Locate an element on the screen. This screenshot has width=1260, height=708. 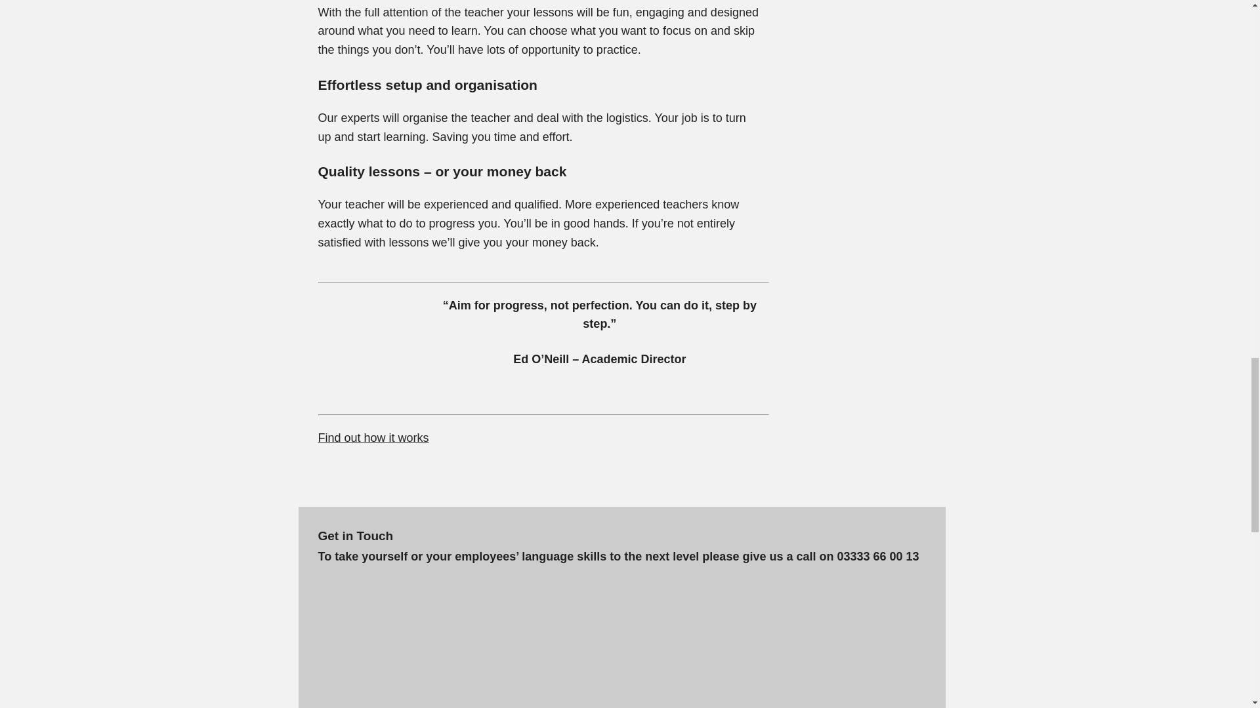
Find out how it works is located at coordinates (373, 438).